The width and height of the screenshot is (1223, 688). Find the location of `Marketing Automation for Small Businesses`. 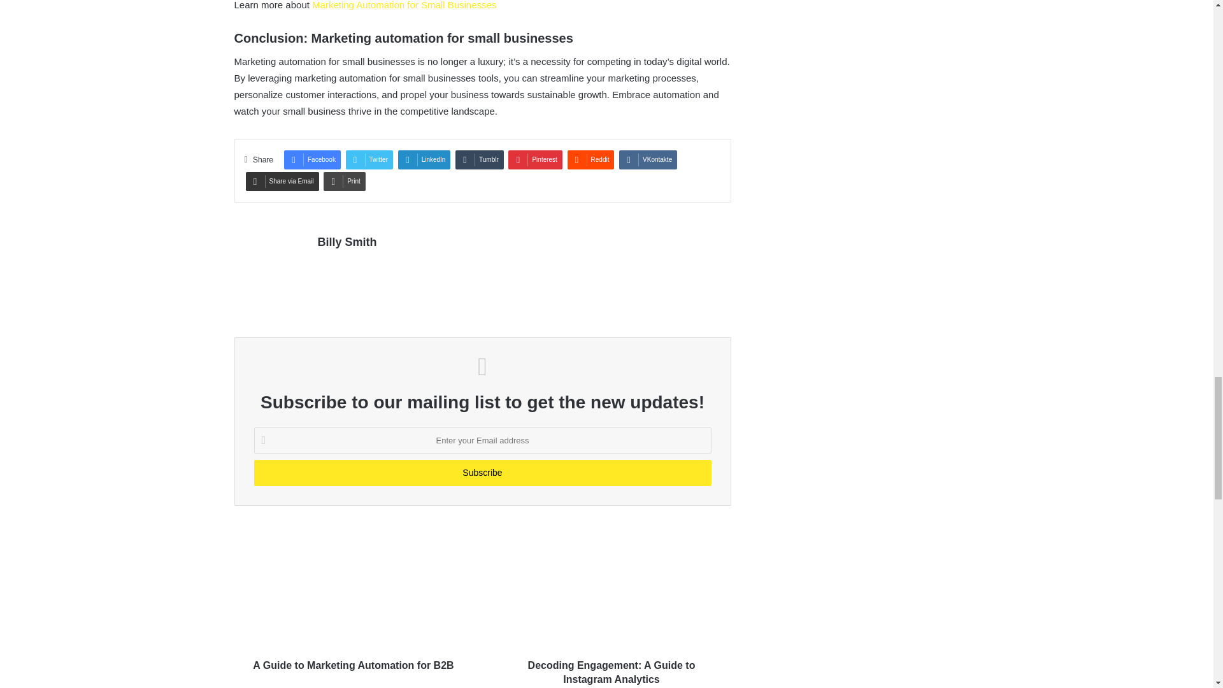

Marketing Automation for Small Businesses is located at coordinates (404, 5).